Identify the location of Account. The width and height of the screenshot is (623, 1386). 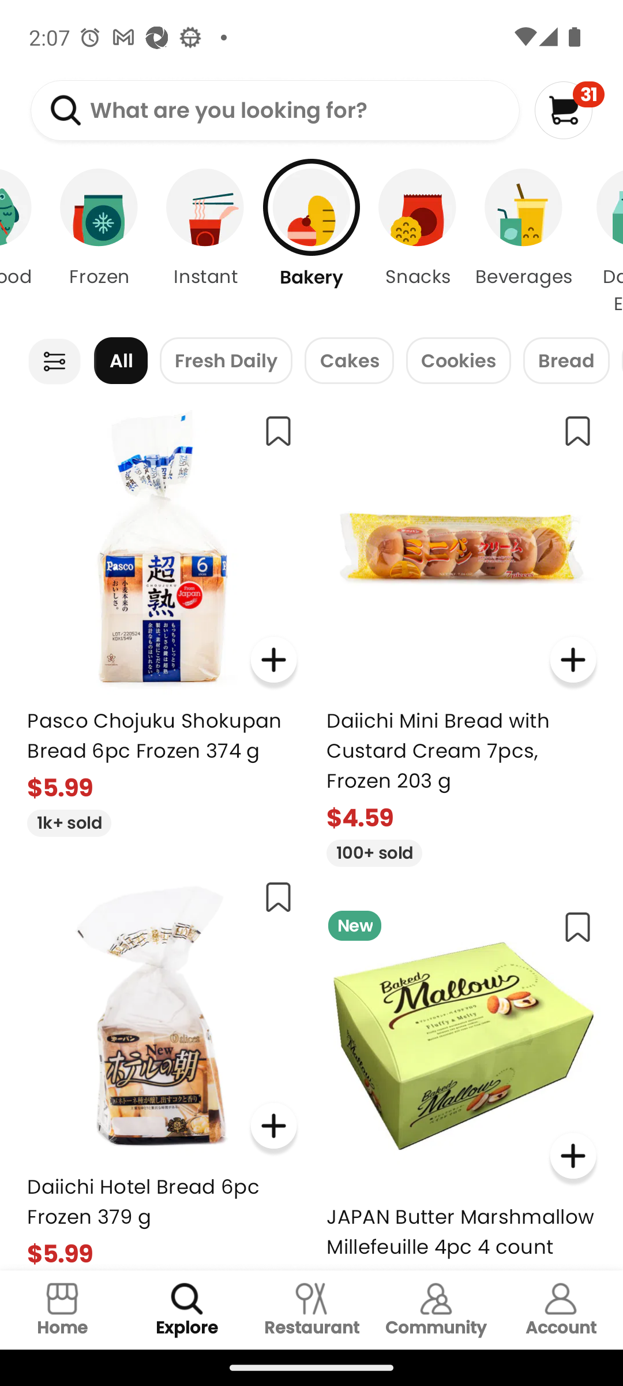
(561, 1310).